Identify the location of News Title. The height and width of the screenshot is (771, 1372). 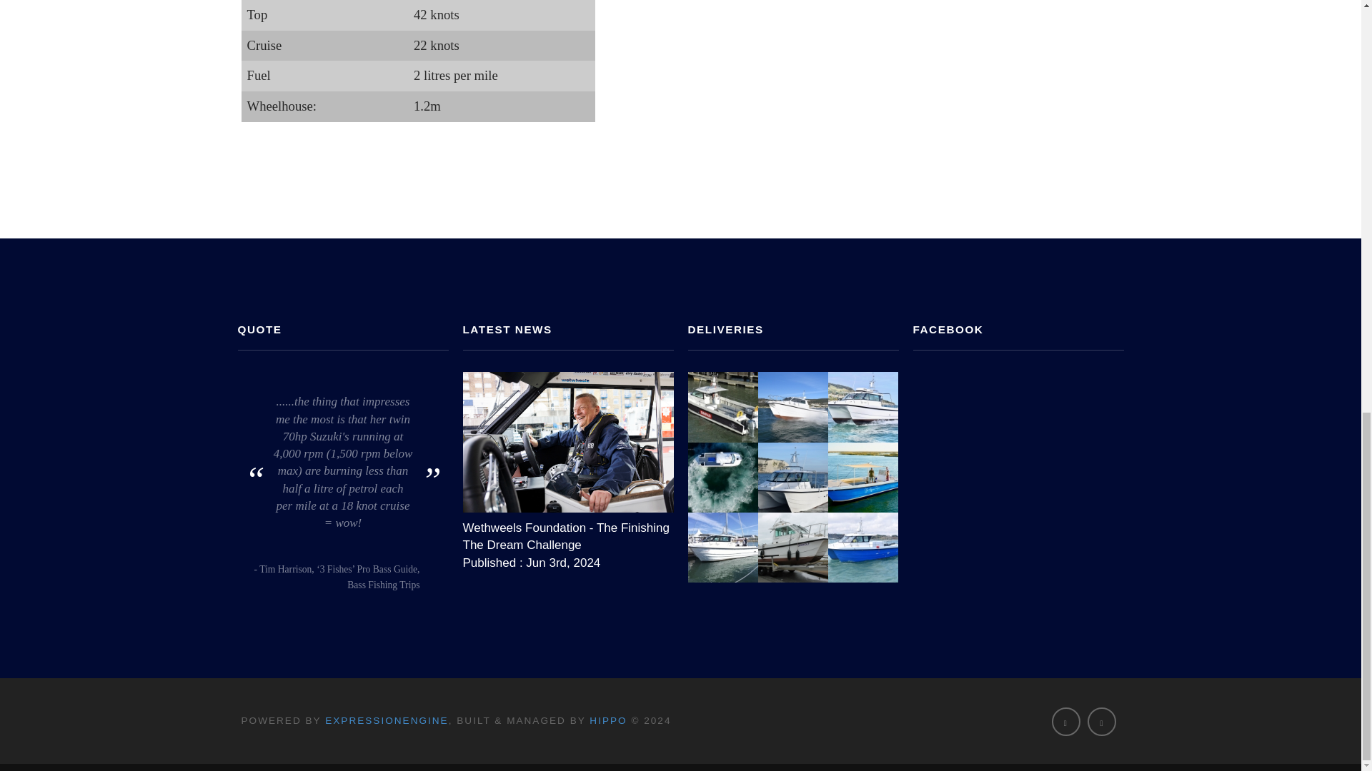
(568, 441).